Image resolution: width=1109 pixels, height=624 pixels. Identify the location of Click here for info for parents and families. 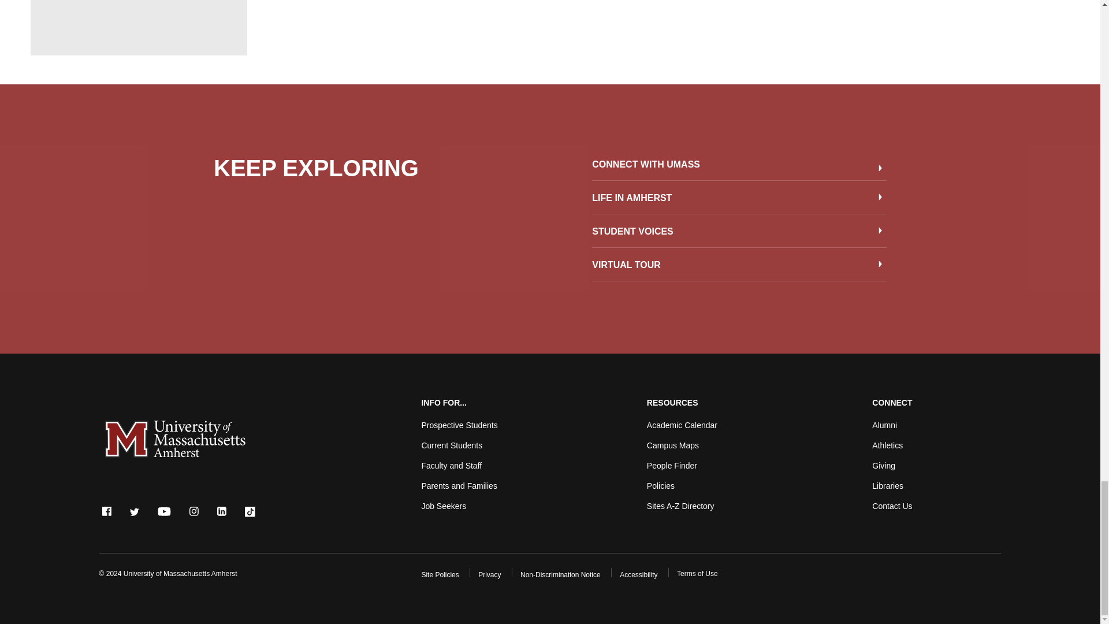
(459, 485).